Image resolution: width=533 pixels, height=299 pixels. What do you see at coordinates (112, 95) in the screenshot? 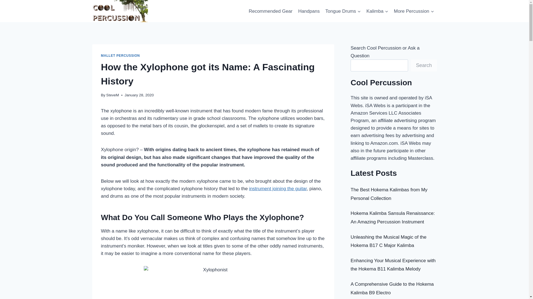
I see `SteveM` at bounding box center [112, 95].